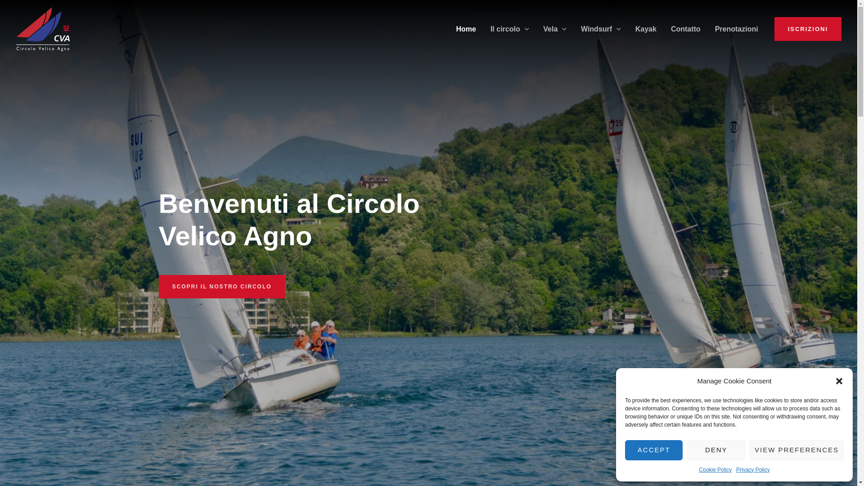 This screenshot has height=486, width=864. I want to click on DENY, so click(716, 450).